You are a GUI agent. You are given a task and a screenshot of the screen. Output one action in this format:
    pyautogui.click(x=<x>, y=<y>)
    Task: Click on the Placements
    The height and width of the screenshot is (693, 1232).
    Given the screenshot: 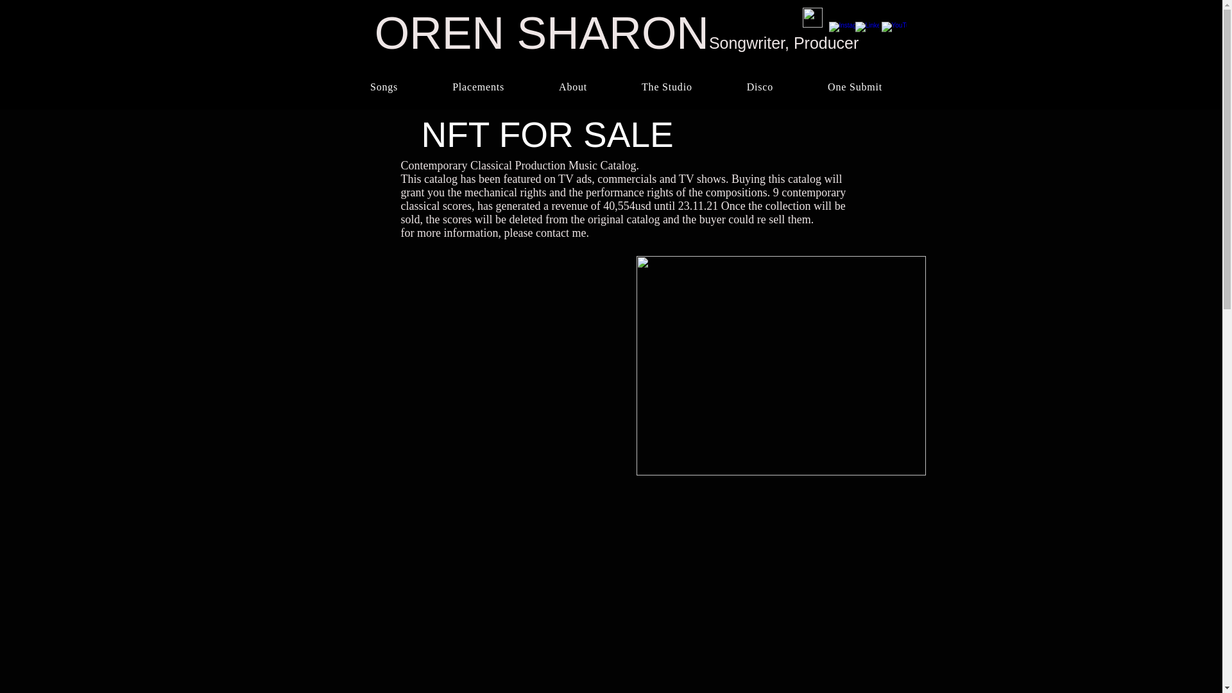 What is the action you would take?
    pyautogui.click(x=479, y=87)
    